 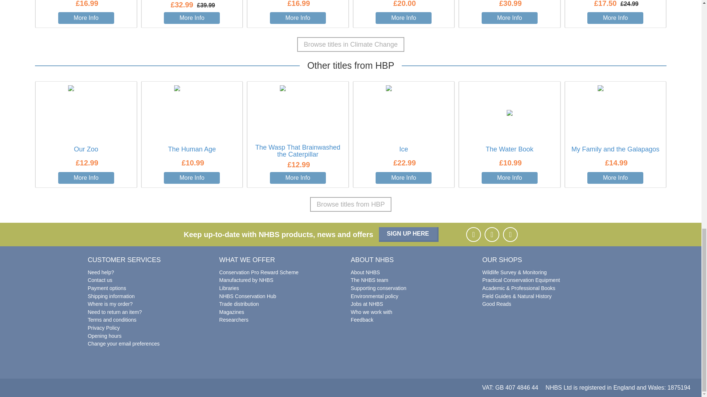 What do you see at coordinates (510, 234) in the screenshot?
I see `Follow us on Twitter` at bounding box center [510, 234].